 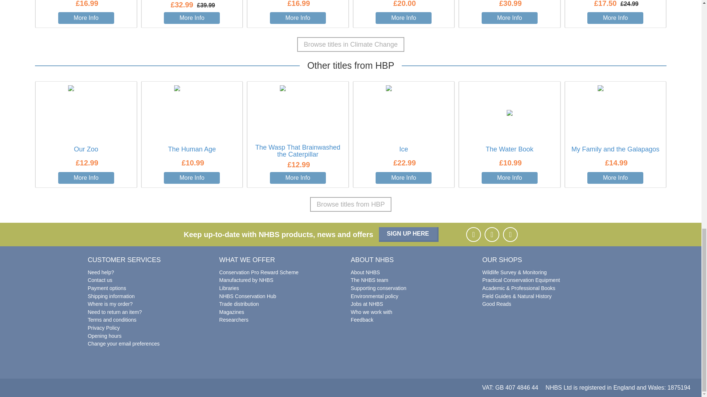 What do you see at coordinates (510, 234) in the screenshot?
I see `Follow us on Twitter` at bounding box center [510, 234].